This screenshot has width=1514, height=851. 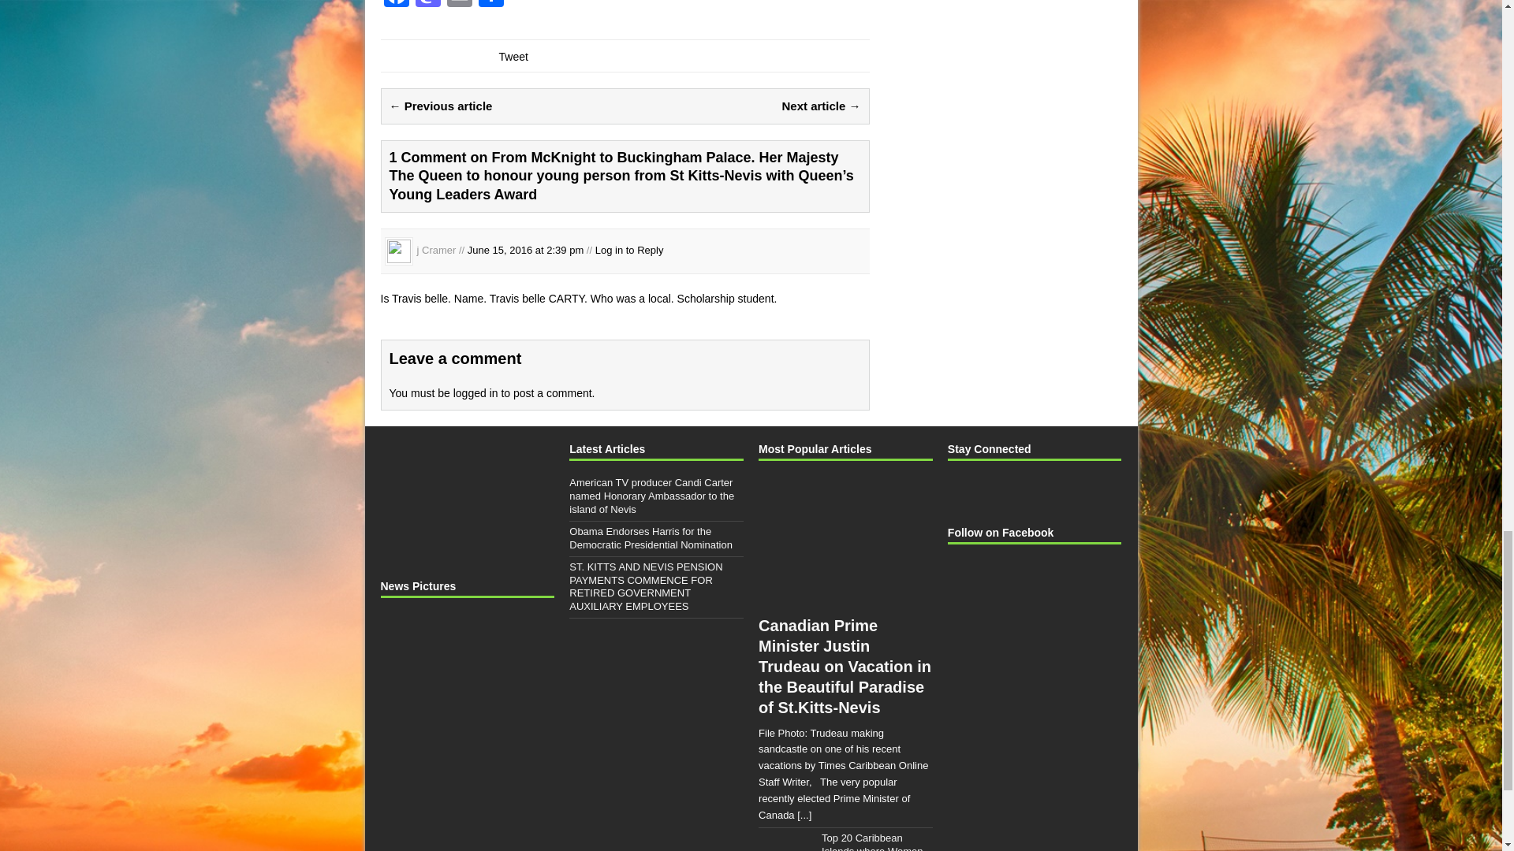 What do you see at coordinates (427, 6) in the screenshot?
I see `Mastodon` at bounding box center [427, 6].